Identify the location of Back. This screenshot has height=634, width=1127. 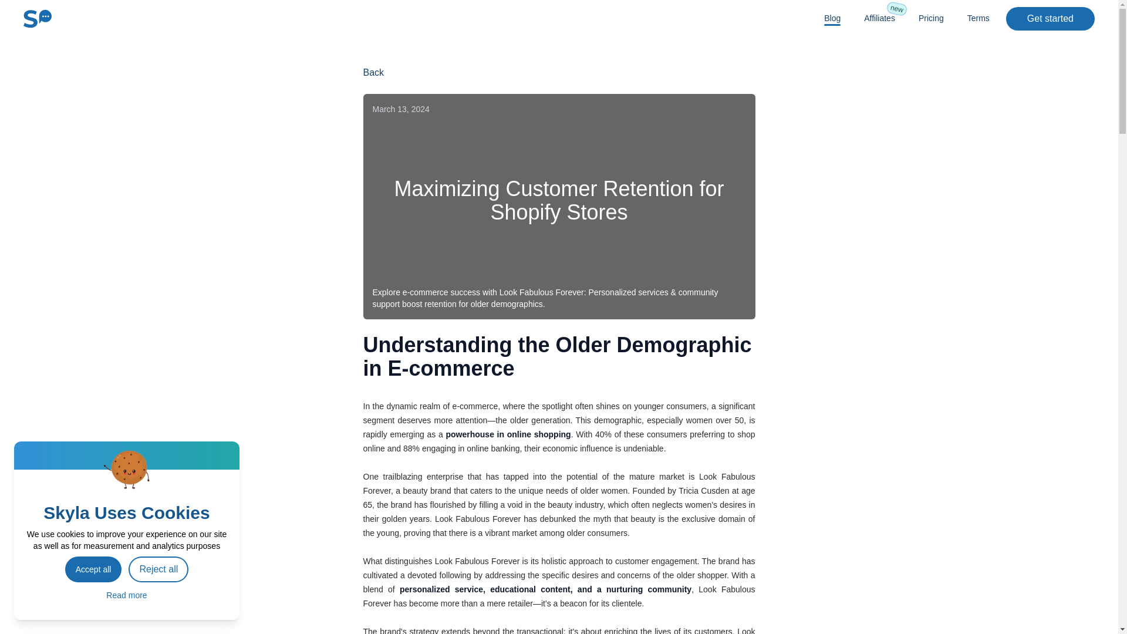
(93, 569).